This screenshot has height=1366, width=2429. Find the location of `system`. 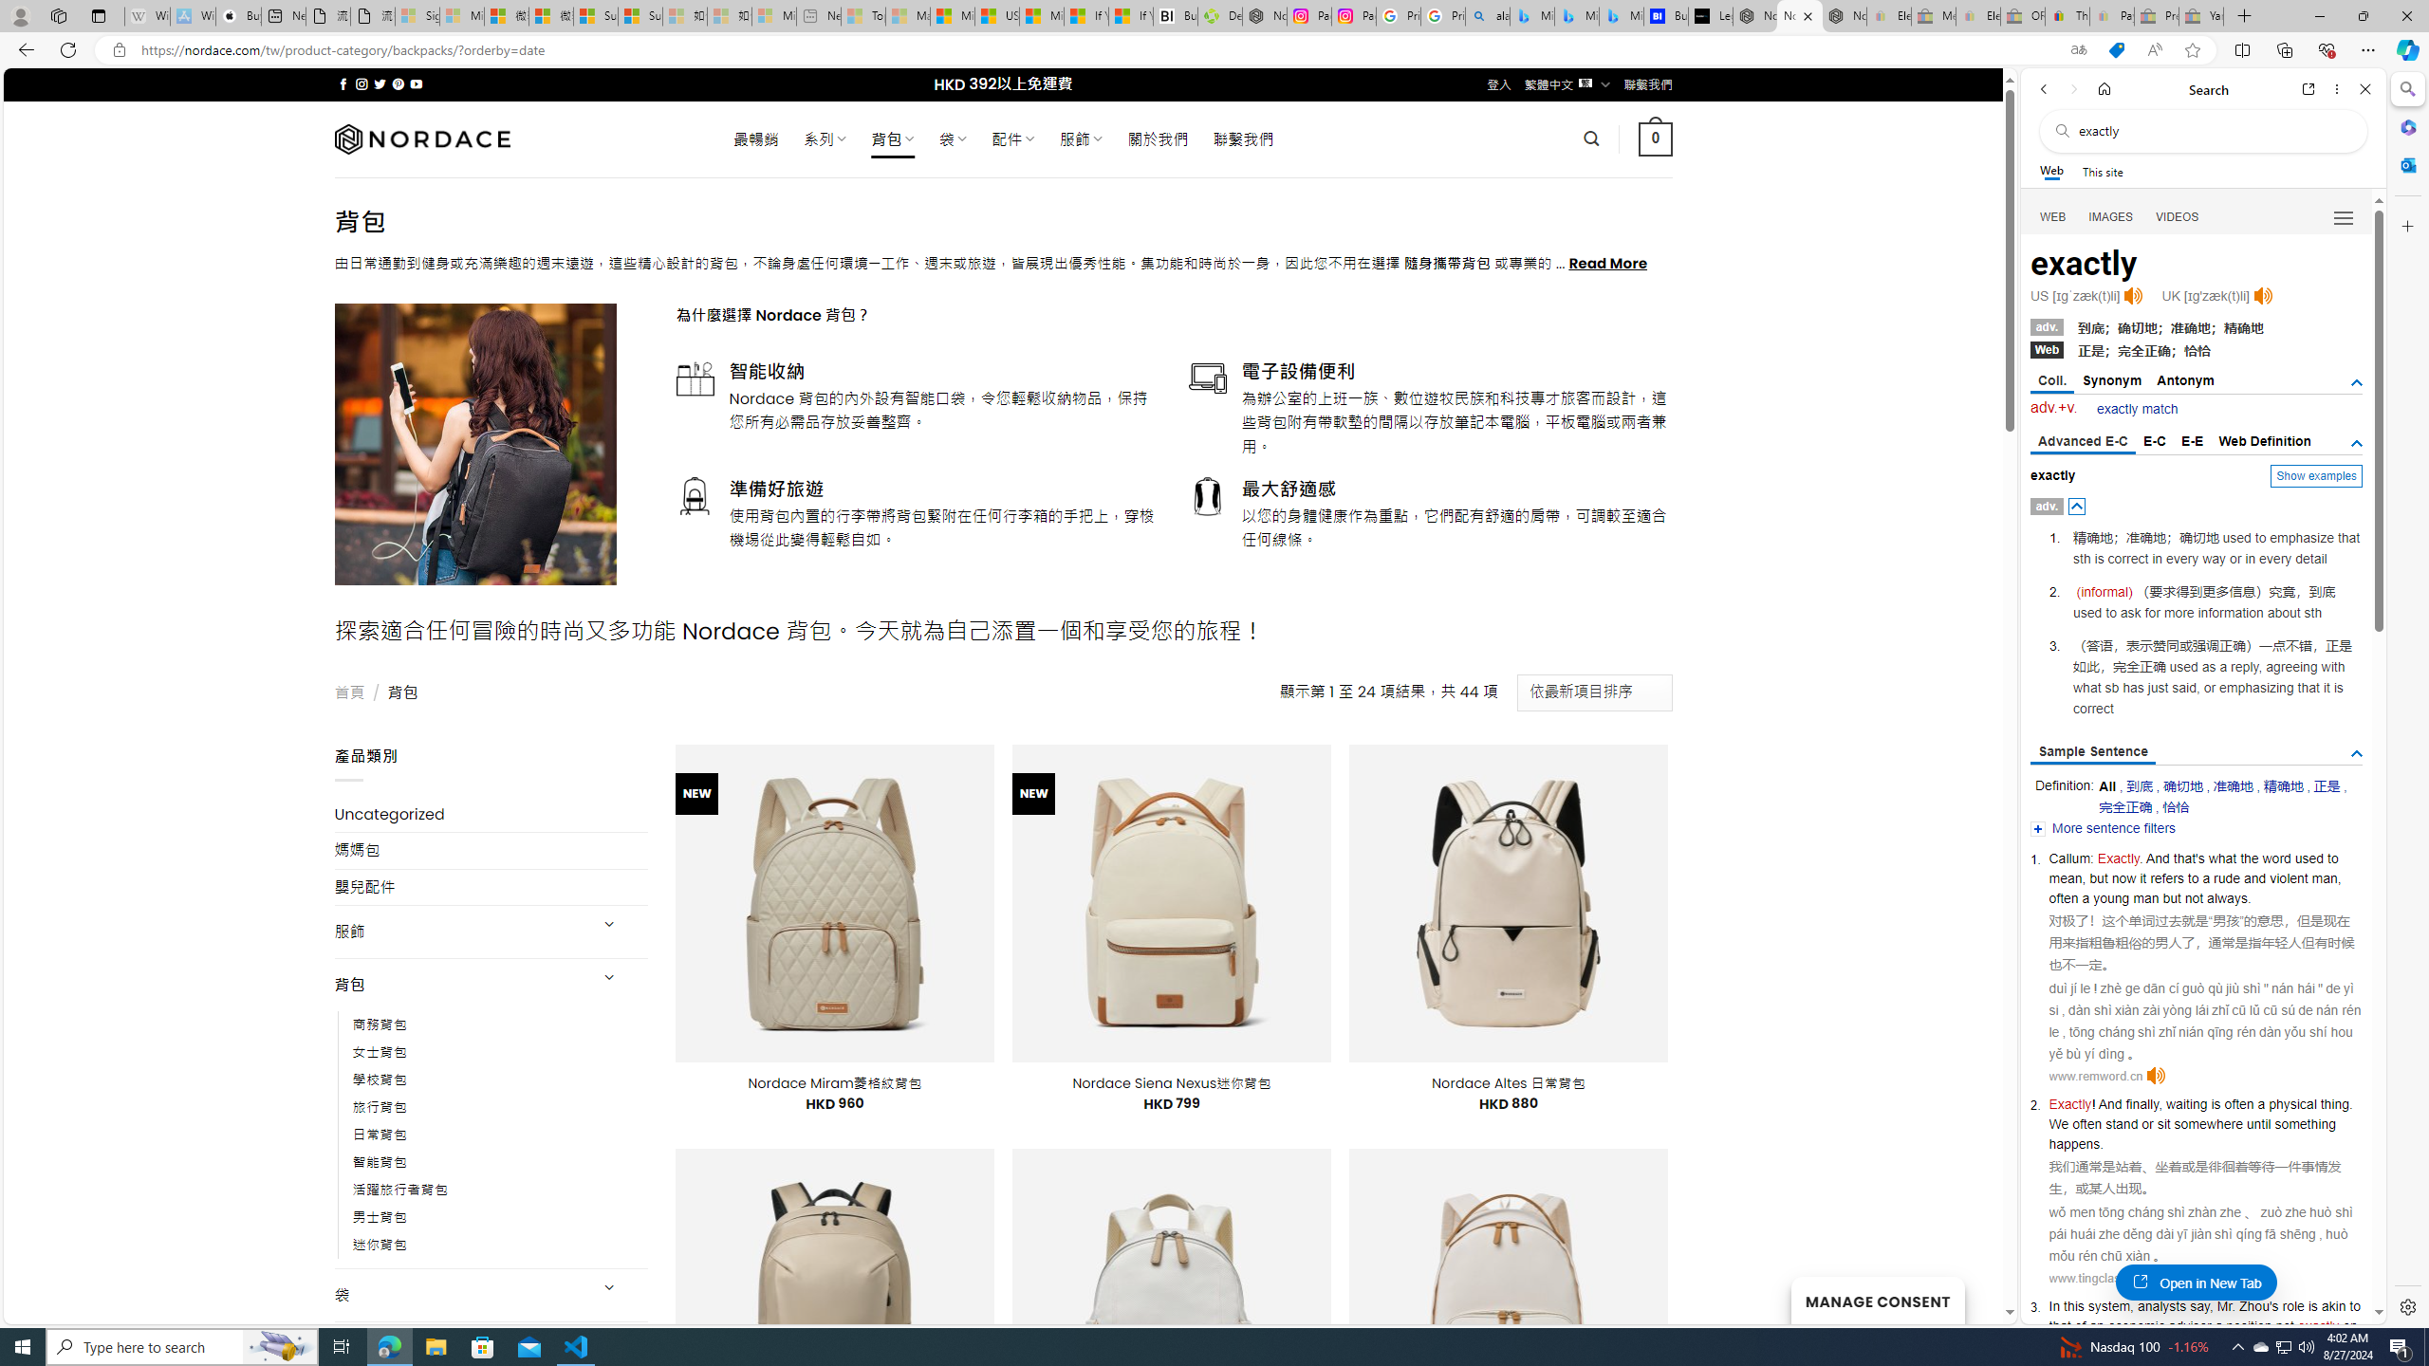

system is located at coordinates (2108, 1306).